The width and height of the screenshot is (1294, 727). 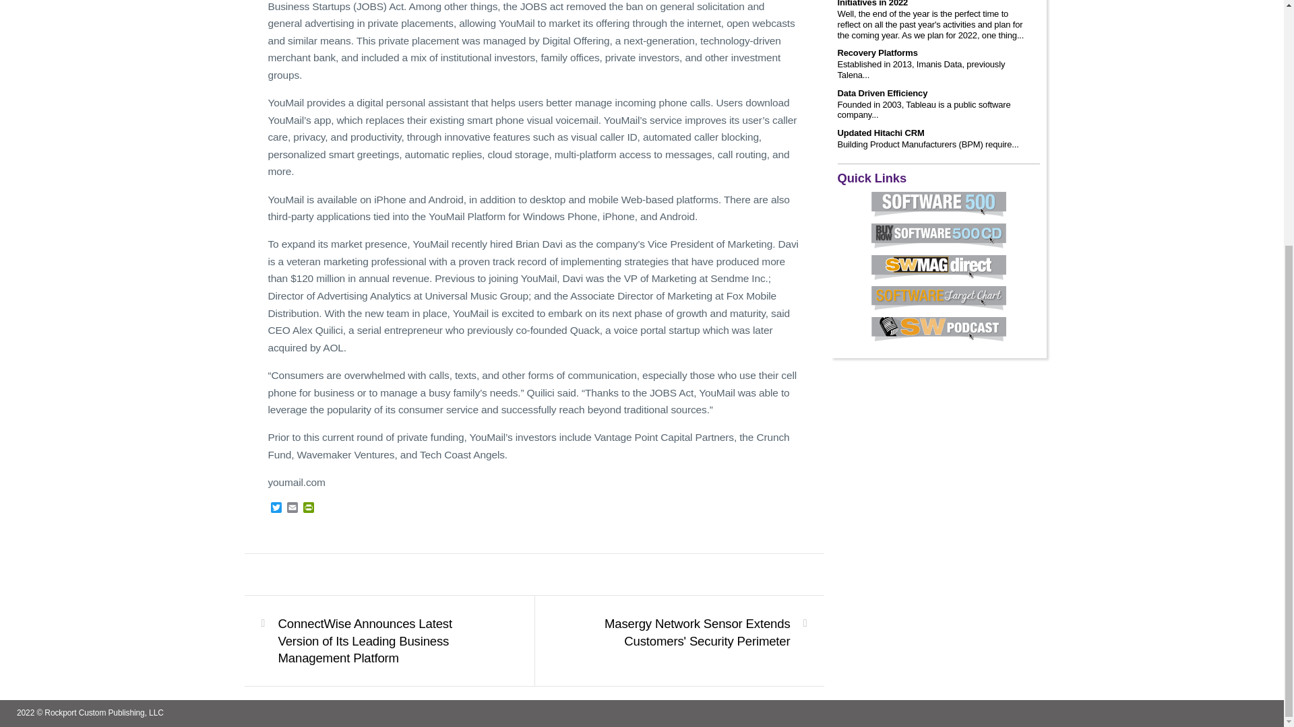 I want to click on Twitter, so click(x=276, y=508).